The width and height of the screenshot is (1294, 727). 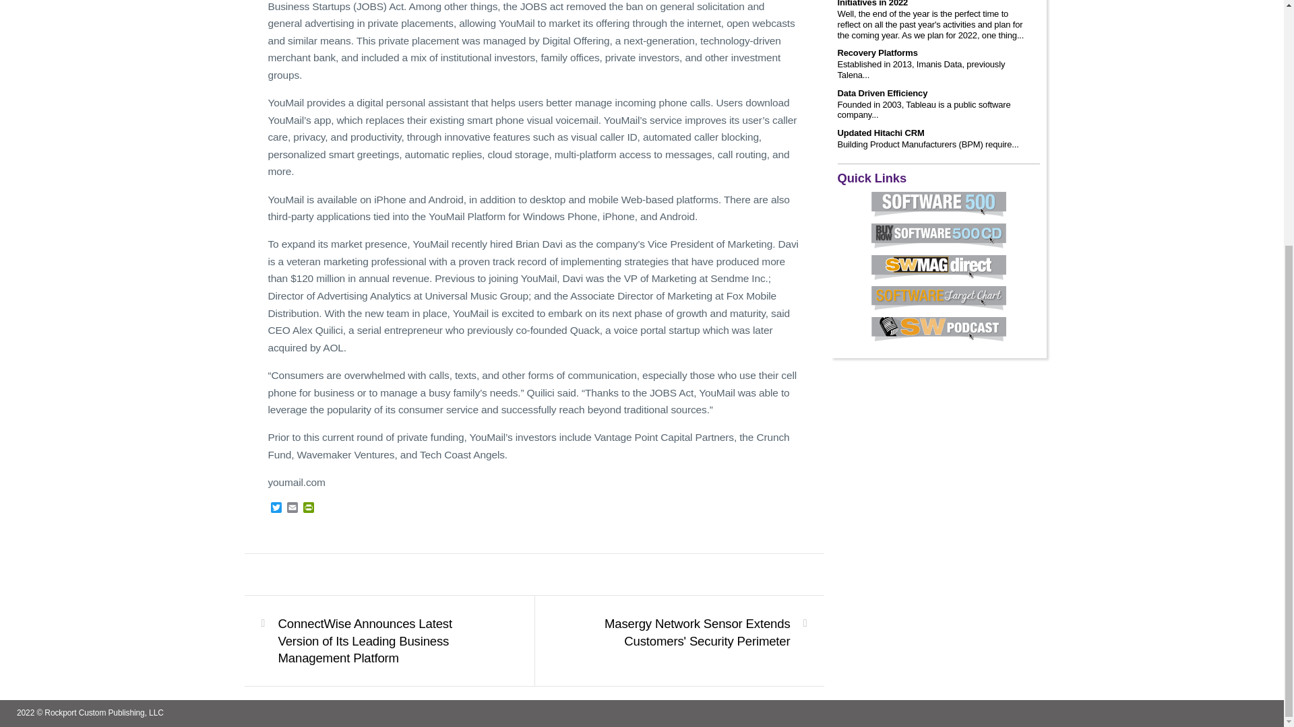 I want to click on Twitter, so click(x=276, y=508).